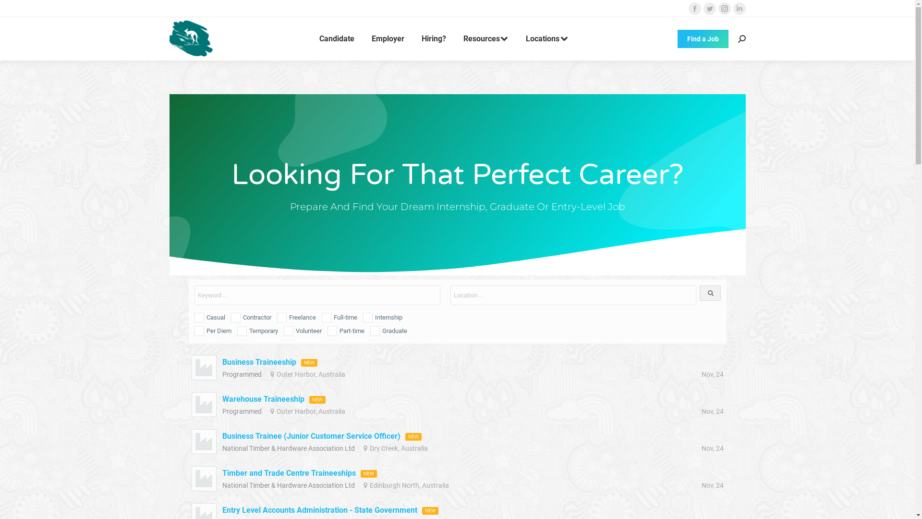 This screenshot has width=922, height=519. Describe the element at coordinates (703, 39) in the screenshot. I see `Find a Job` at that location.